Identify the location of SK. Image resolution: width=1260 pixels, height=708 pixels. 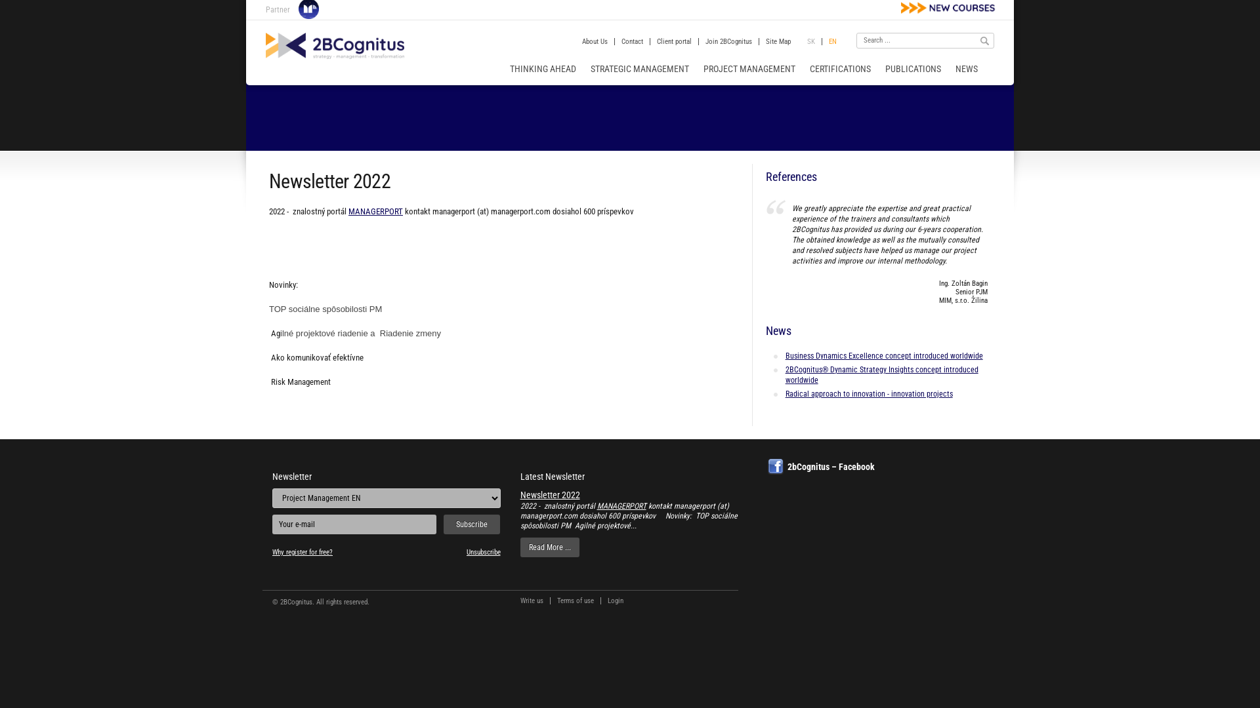
(811, 42).